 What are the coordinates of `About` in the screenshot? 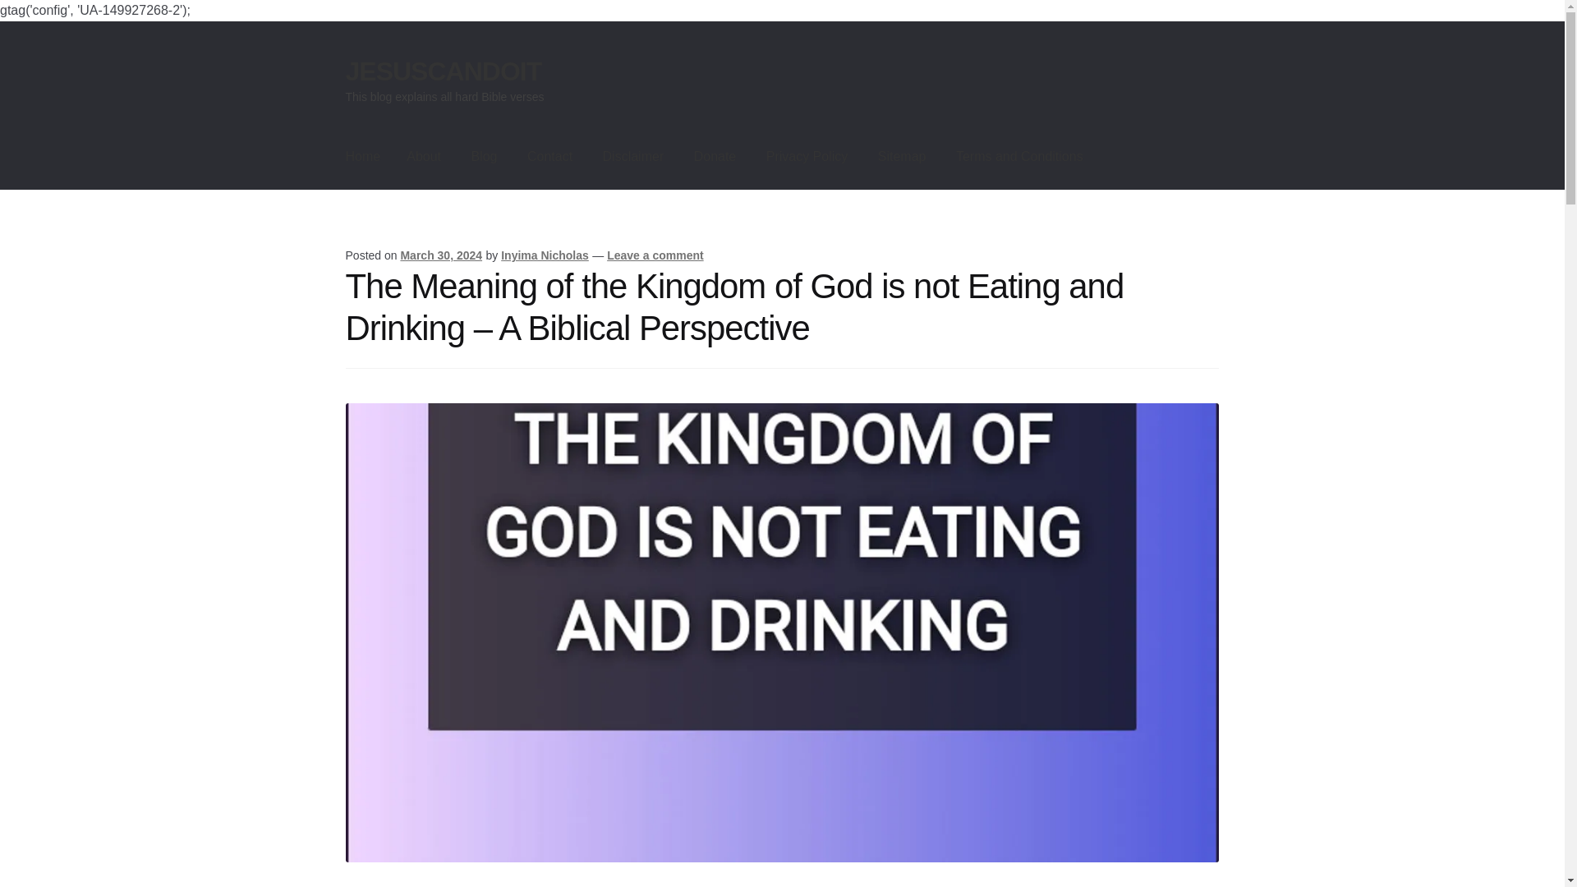 It's located at (423, 157).